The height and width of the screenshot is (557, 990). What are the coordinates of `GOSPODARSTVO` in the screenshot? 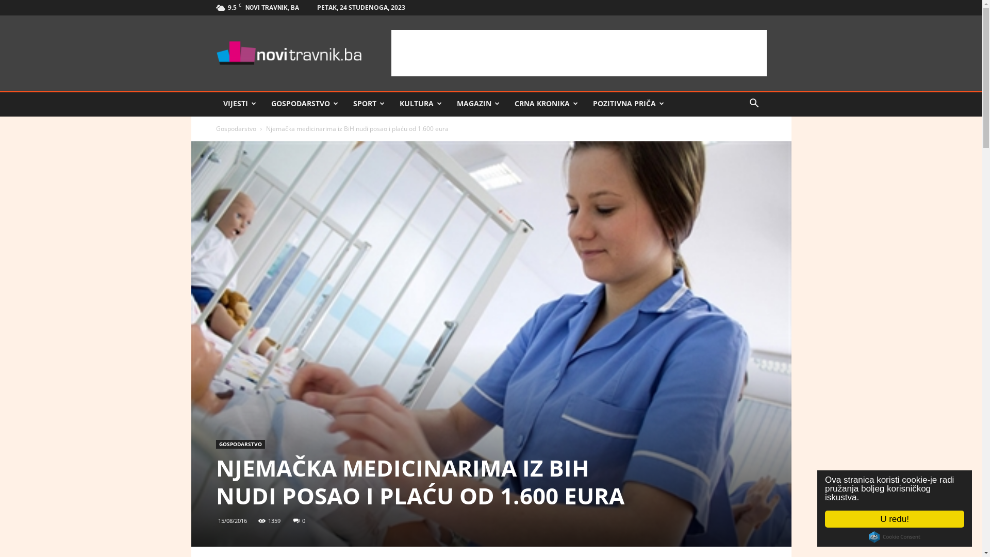 It's located at (305, 104).